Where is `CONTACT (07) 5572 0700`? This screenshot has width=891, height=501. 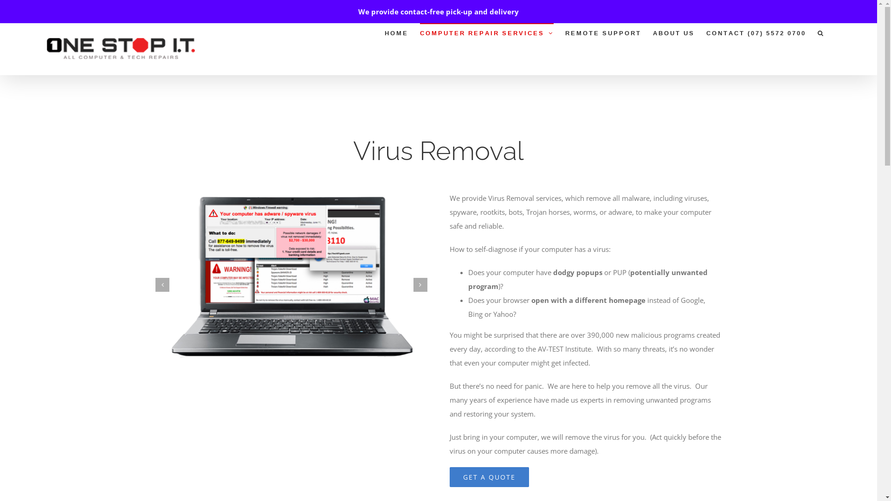 CONTACT (07) 5572 0700 is located at coordinates (756, 32).